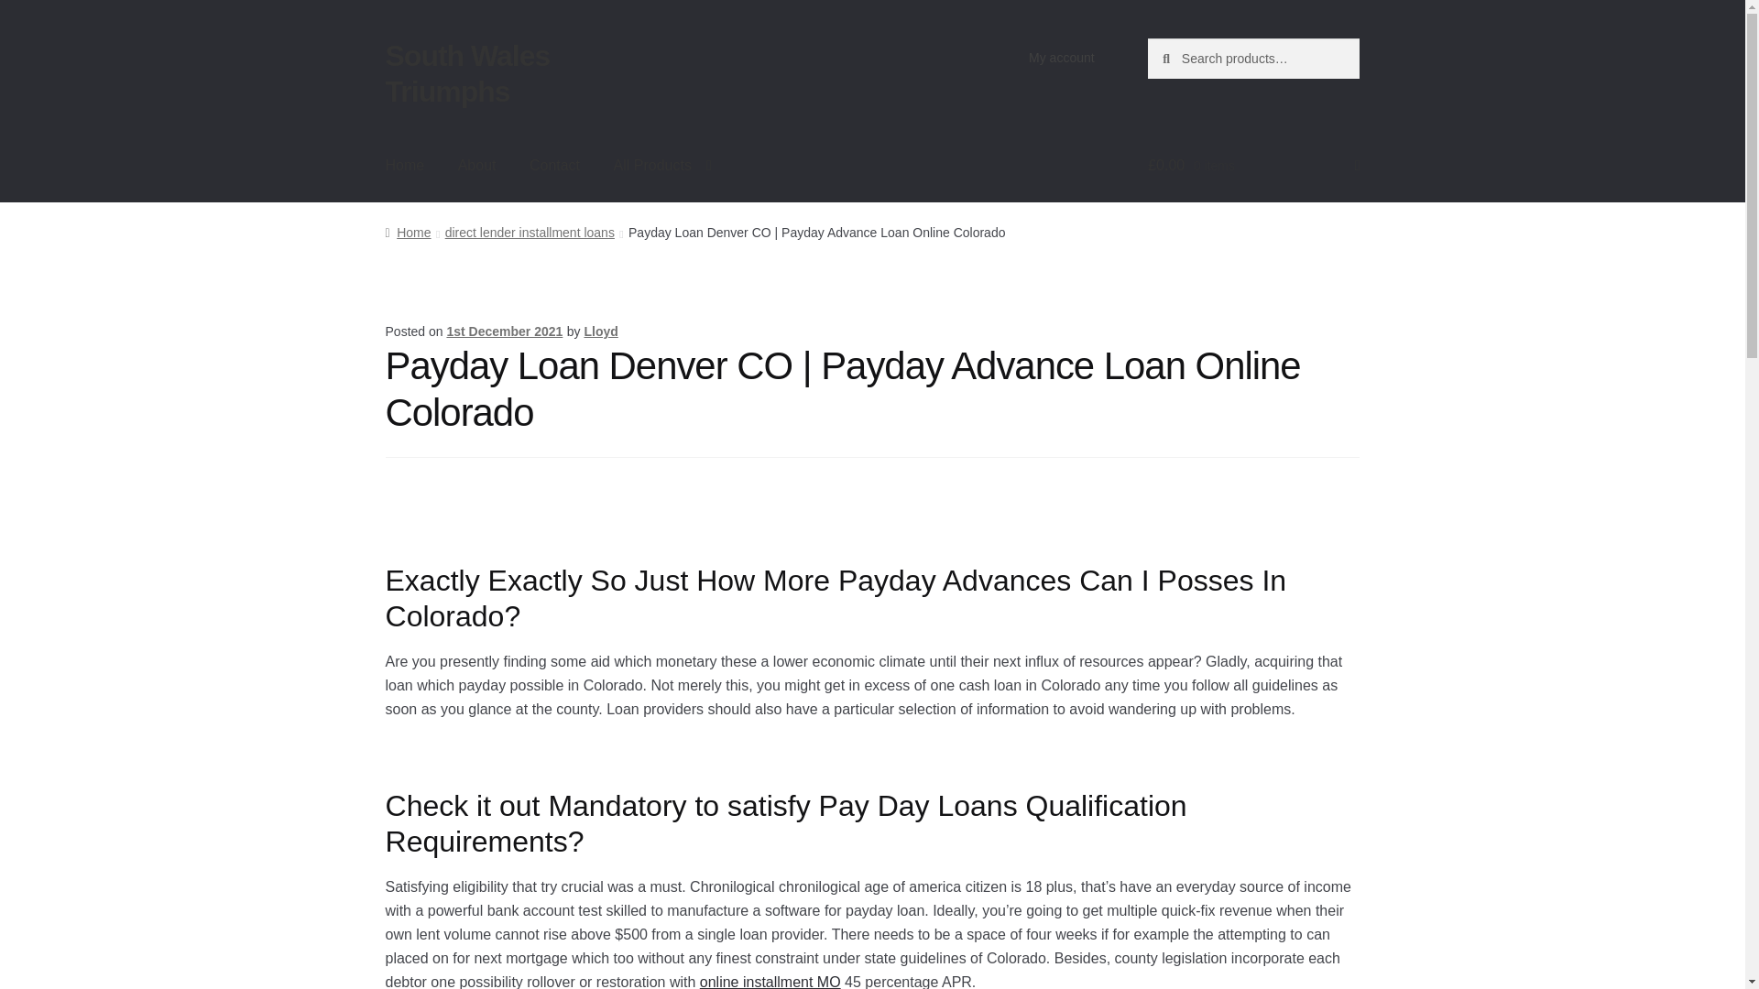  What do you see at coordinates (600, 331) in the screenshot?
I see `Lloyd` at bounding box center [600, 331].